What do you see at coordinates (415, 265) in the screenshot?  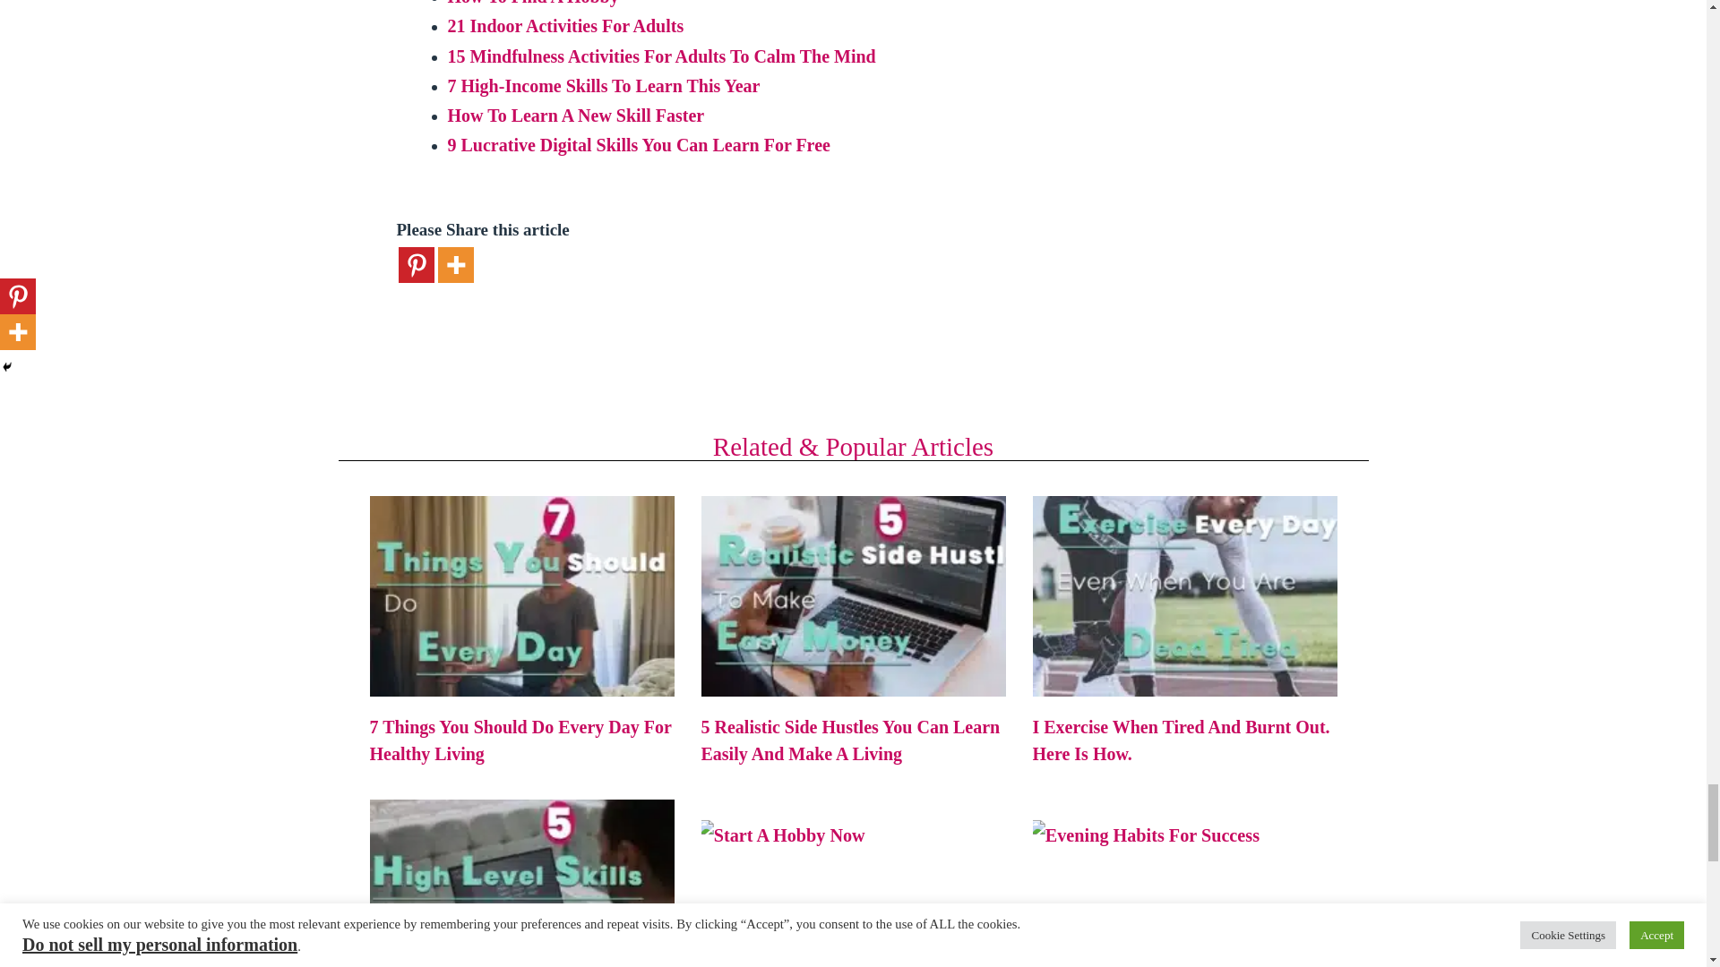 I see `Pinterest` at bounding box center [415, 265].